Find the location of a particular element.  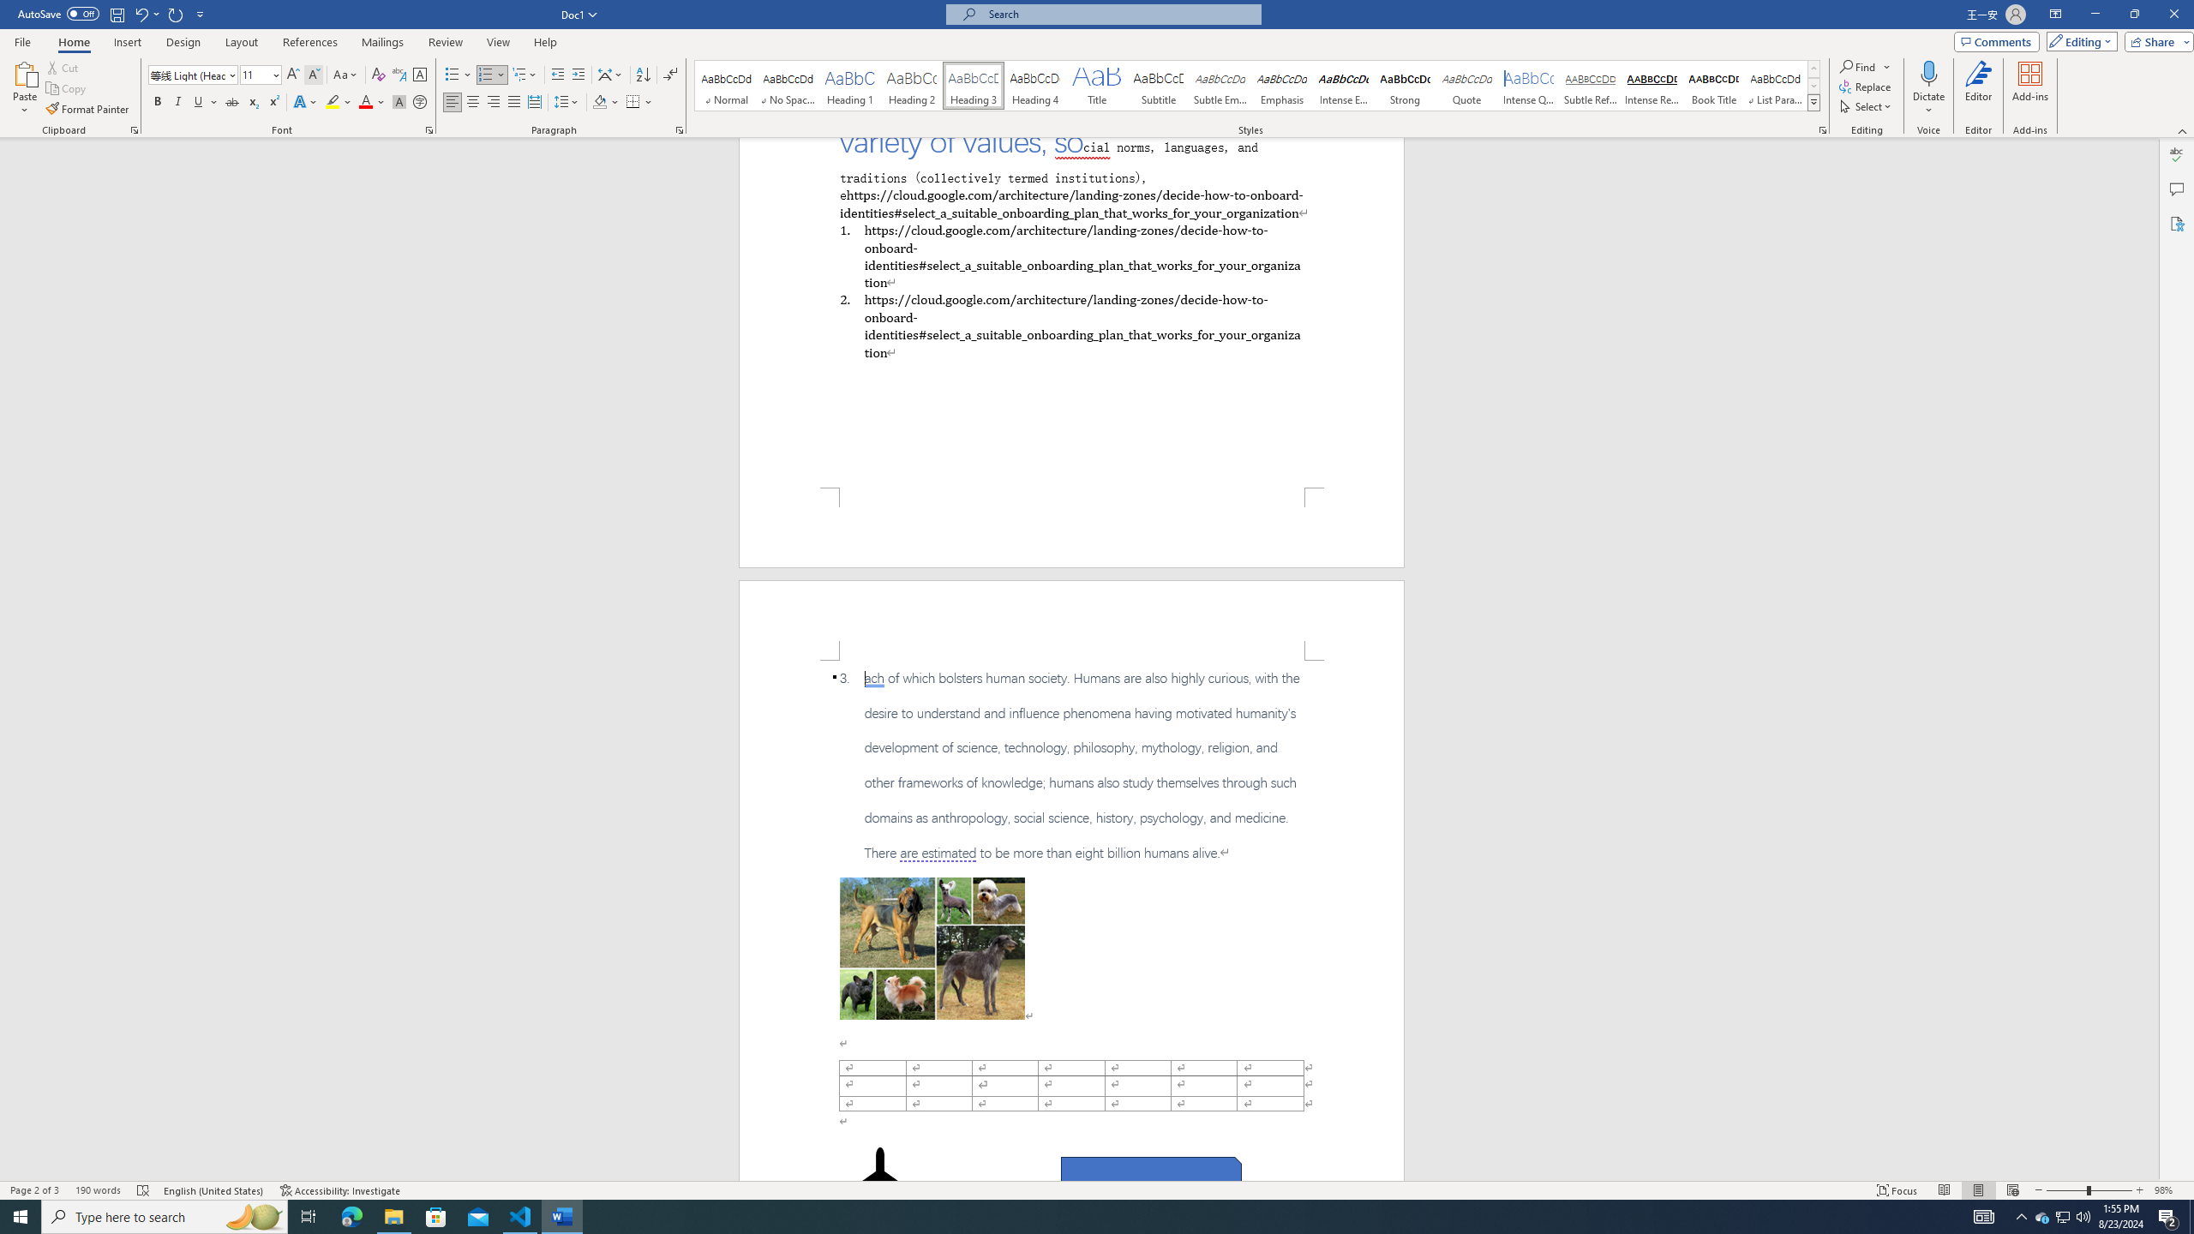

2. is located at coordinates (1070, 326).